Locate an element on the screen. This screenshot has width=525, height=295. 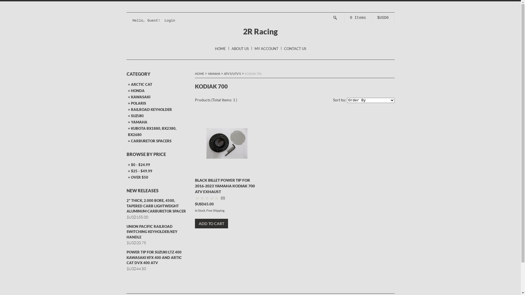
2R Racing is located at coordinates (260, 31).